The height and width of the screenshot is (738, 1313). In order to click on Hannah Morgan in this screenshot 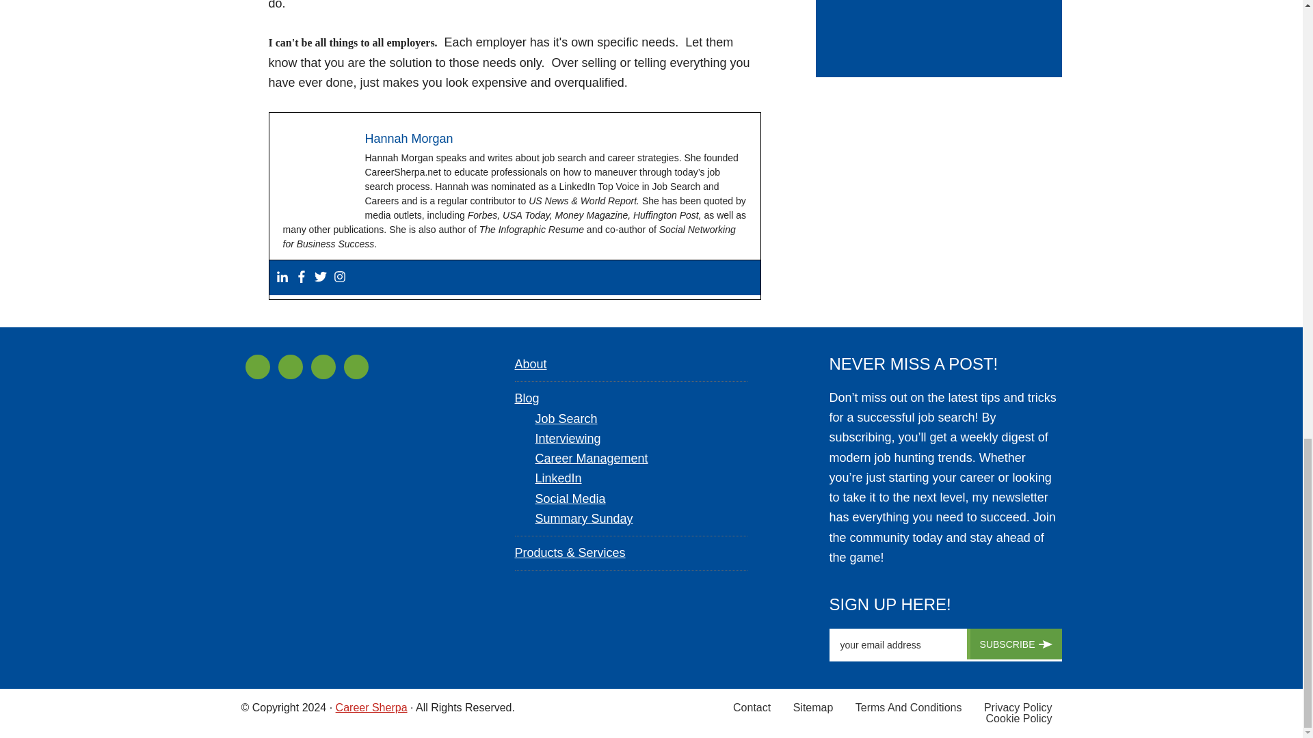, I will do `click(409, 138)`.